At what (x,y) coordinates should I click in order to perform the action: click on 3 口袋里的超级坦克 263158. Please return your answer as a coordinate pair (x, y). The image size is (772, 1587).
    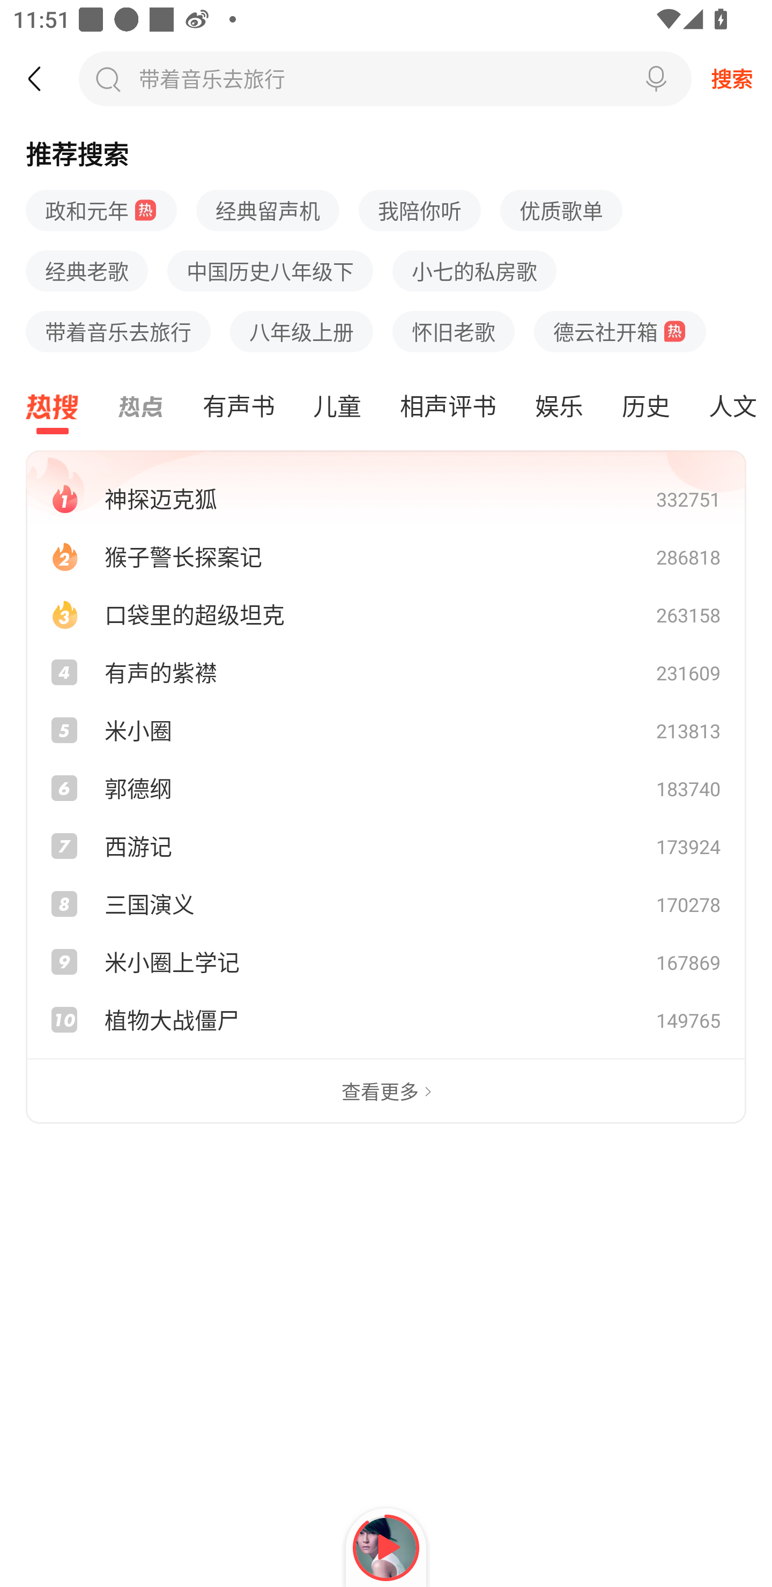
    Looking at the image, I should click on (386, 614).